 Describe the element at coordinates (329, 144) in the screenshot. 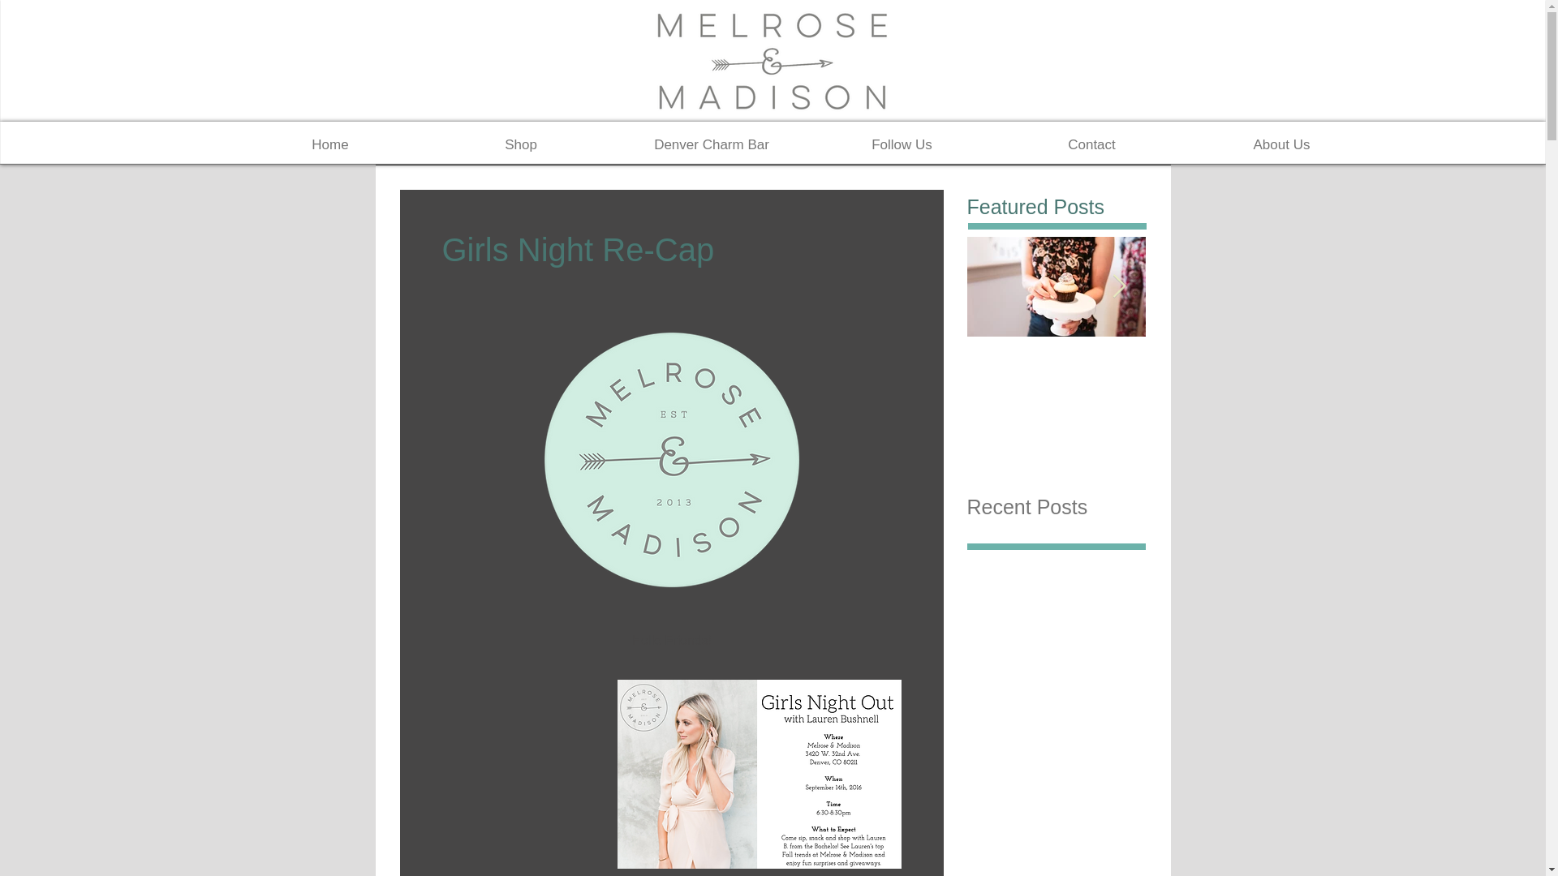

I see `Home` at that location.